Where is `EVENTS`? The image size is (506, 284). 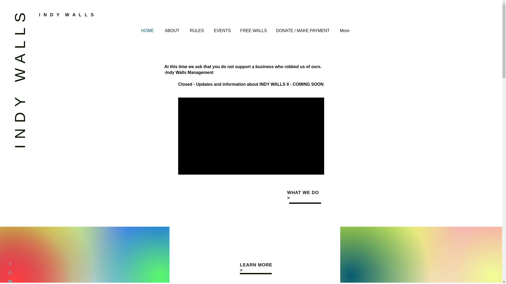 EVENTS is located at coordinates (222, 31).